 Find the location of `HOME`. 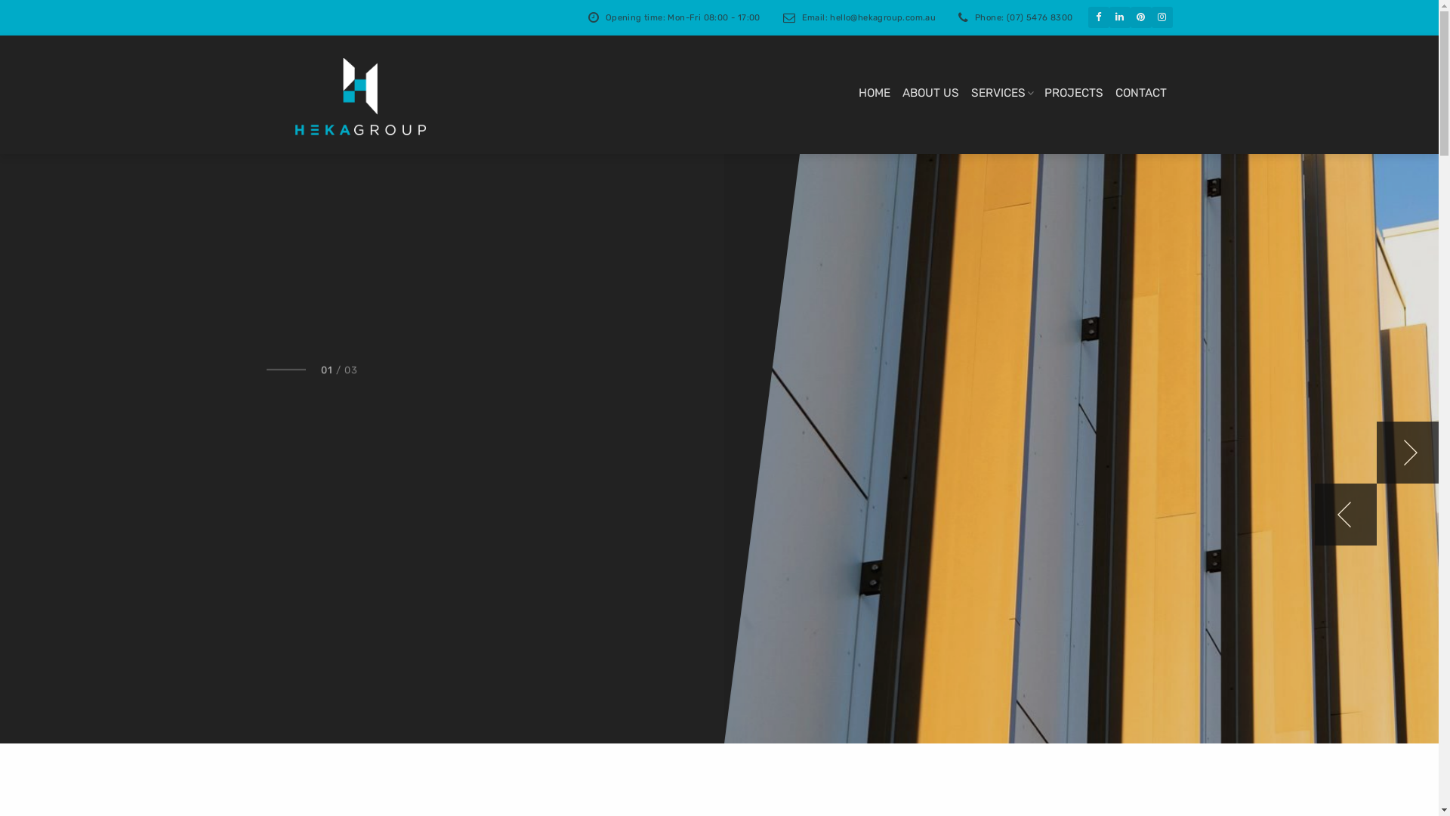

HOME is located at coordinates (874, 93).